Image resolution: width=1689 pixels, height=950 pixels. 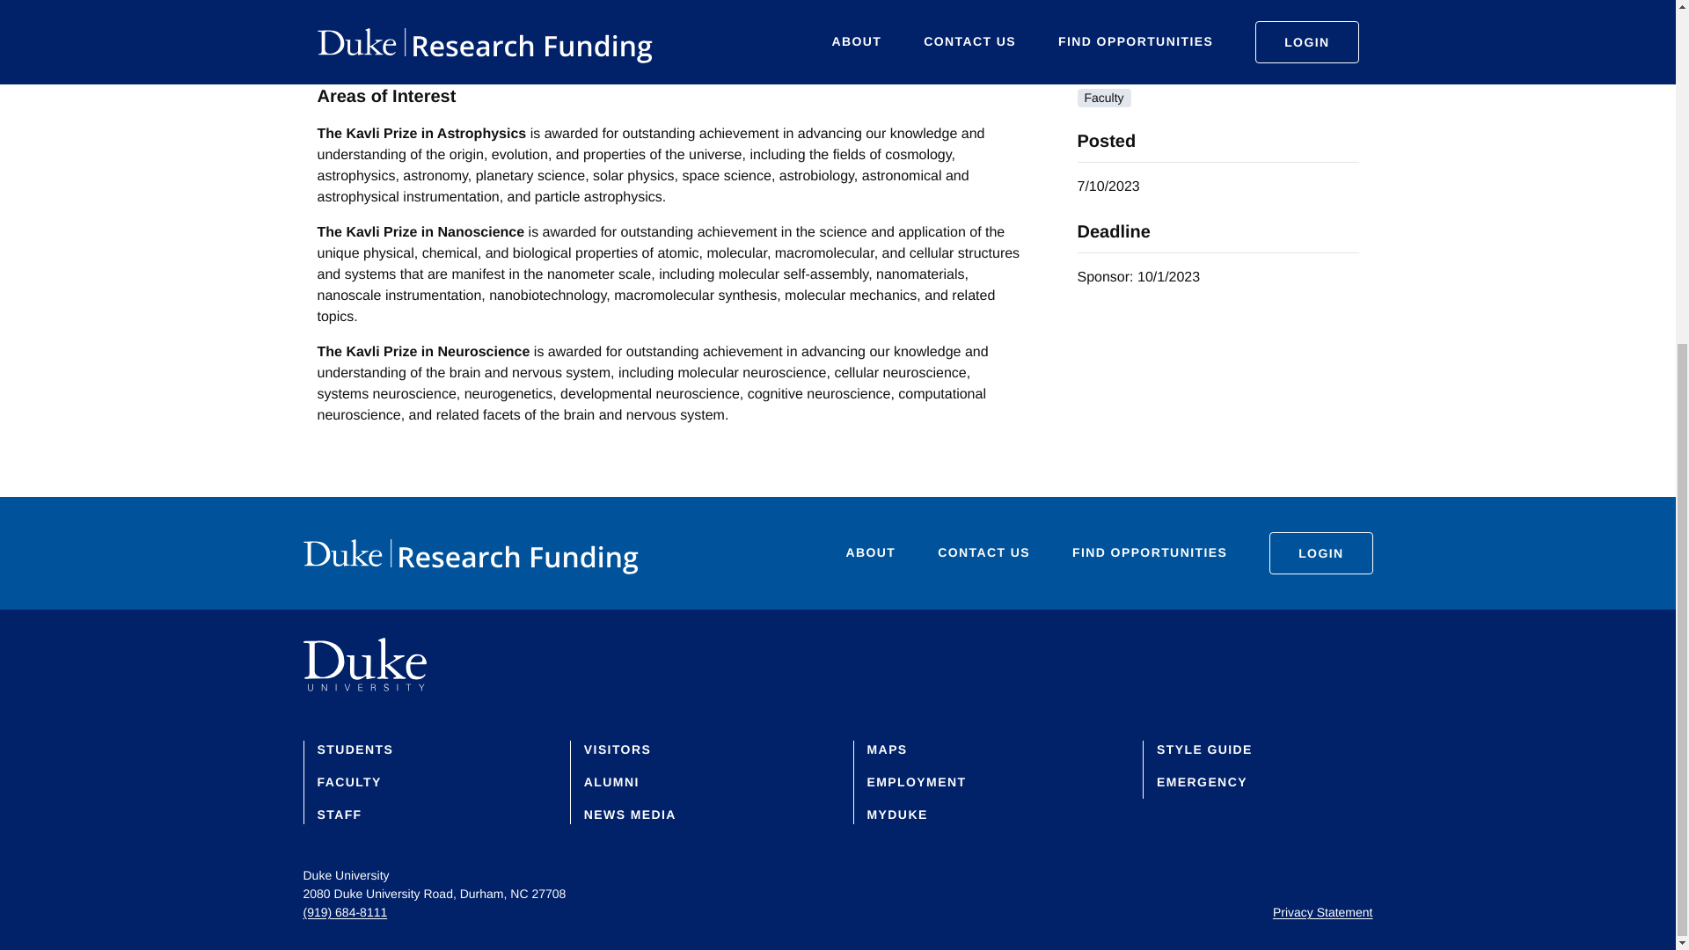 I want to click on STAFF, so click(x=339, y=815).